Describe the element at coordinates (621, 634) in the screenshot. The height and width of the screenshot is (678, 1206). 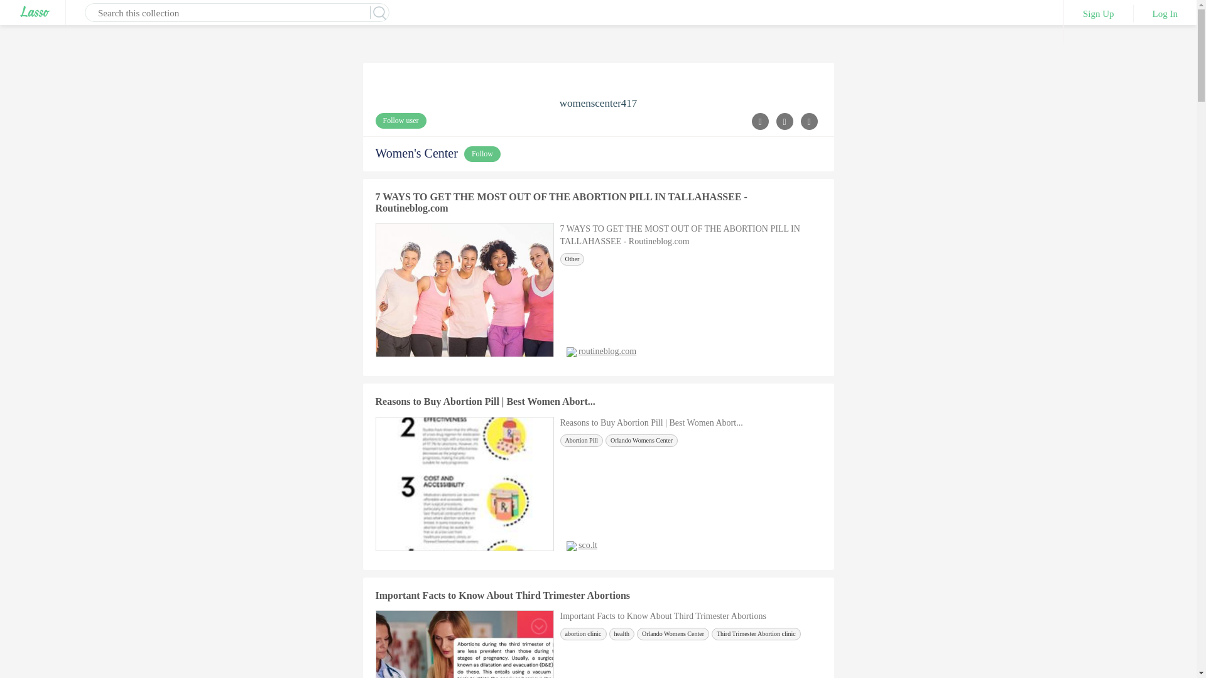
I see `health` at that location.